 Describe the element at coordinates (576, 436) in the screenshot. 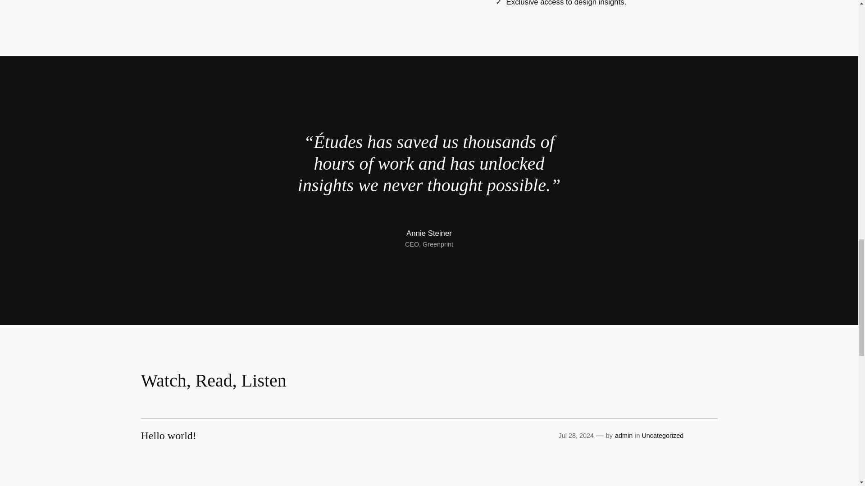

I see `Jul 28, 2024` at that location.